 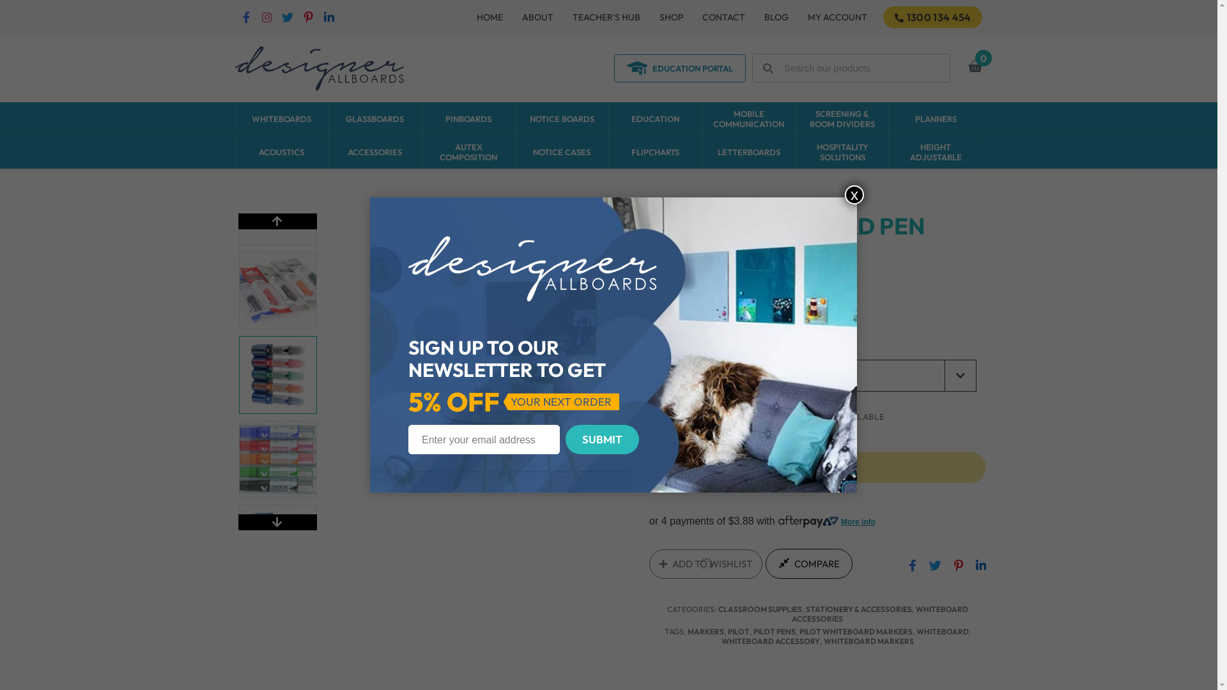 I want to click on COMPARE, so click(x=809, y=563).